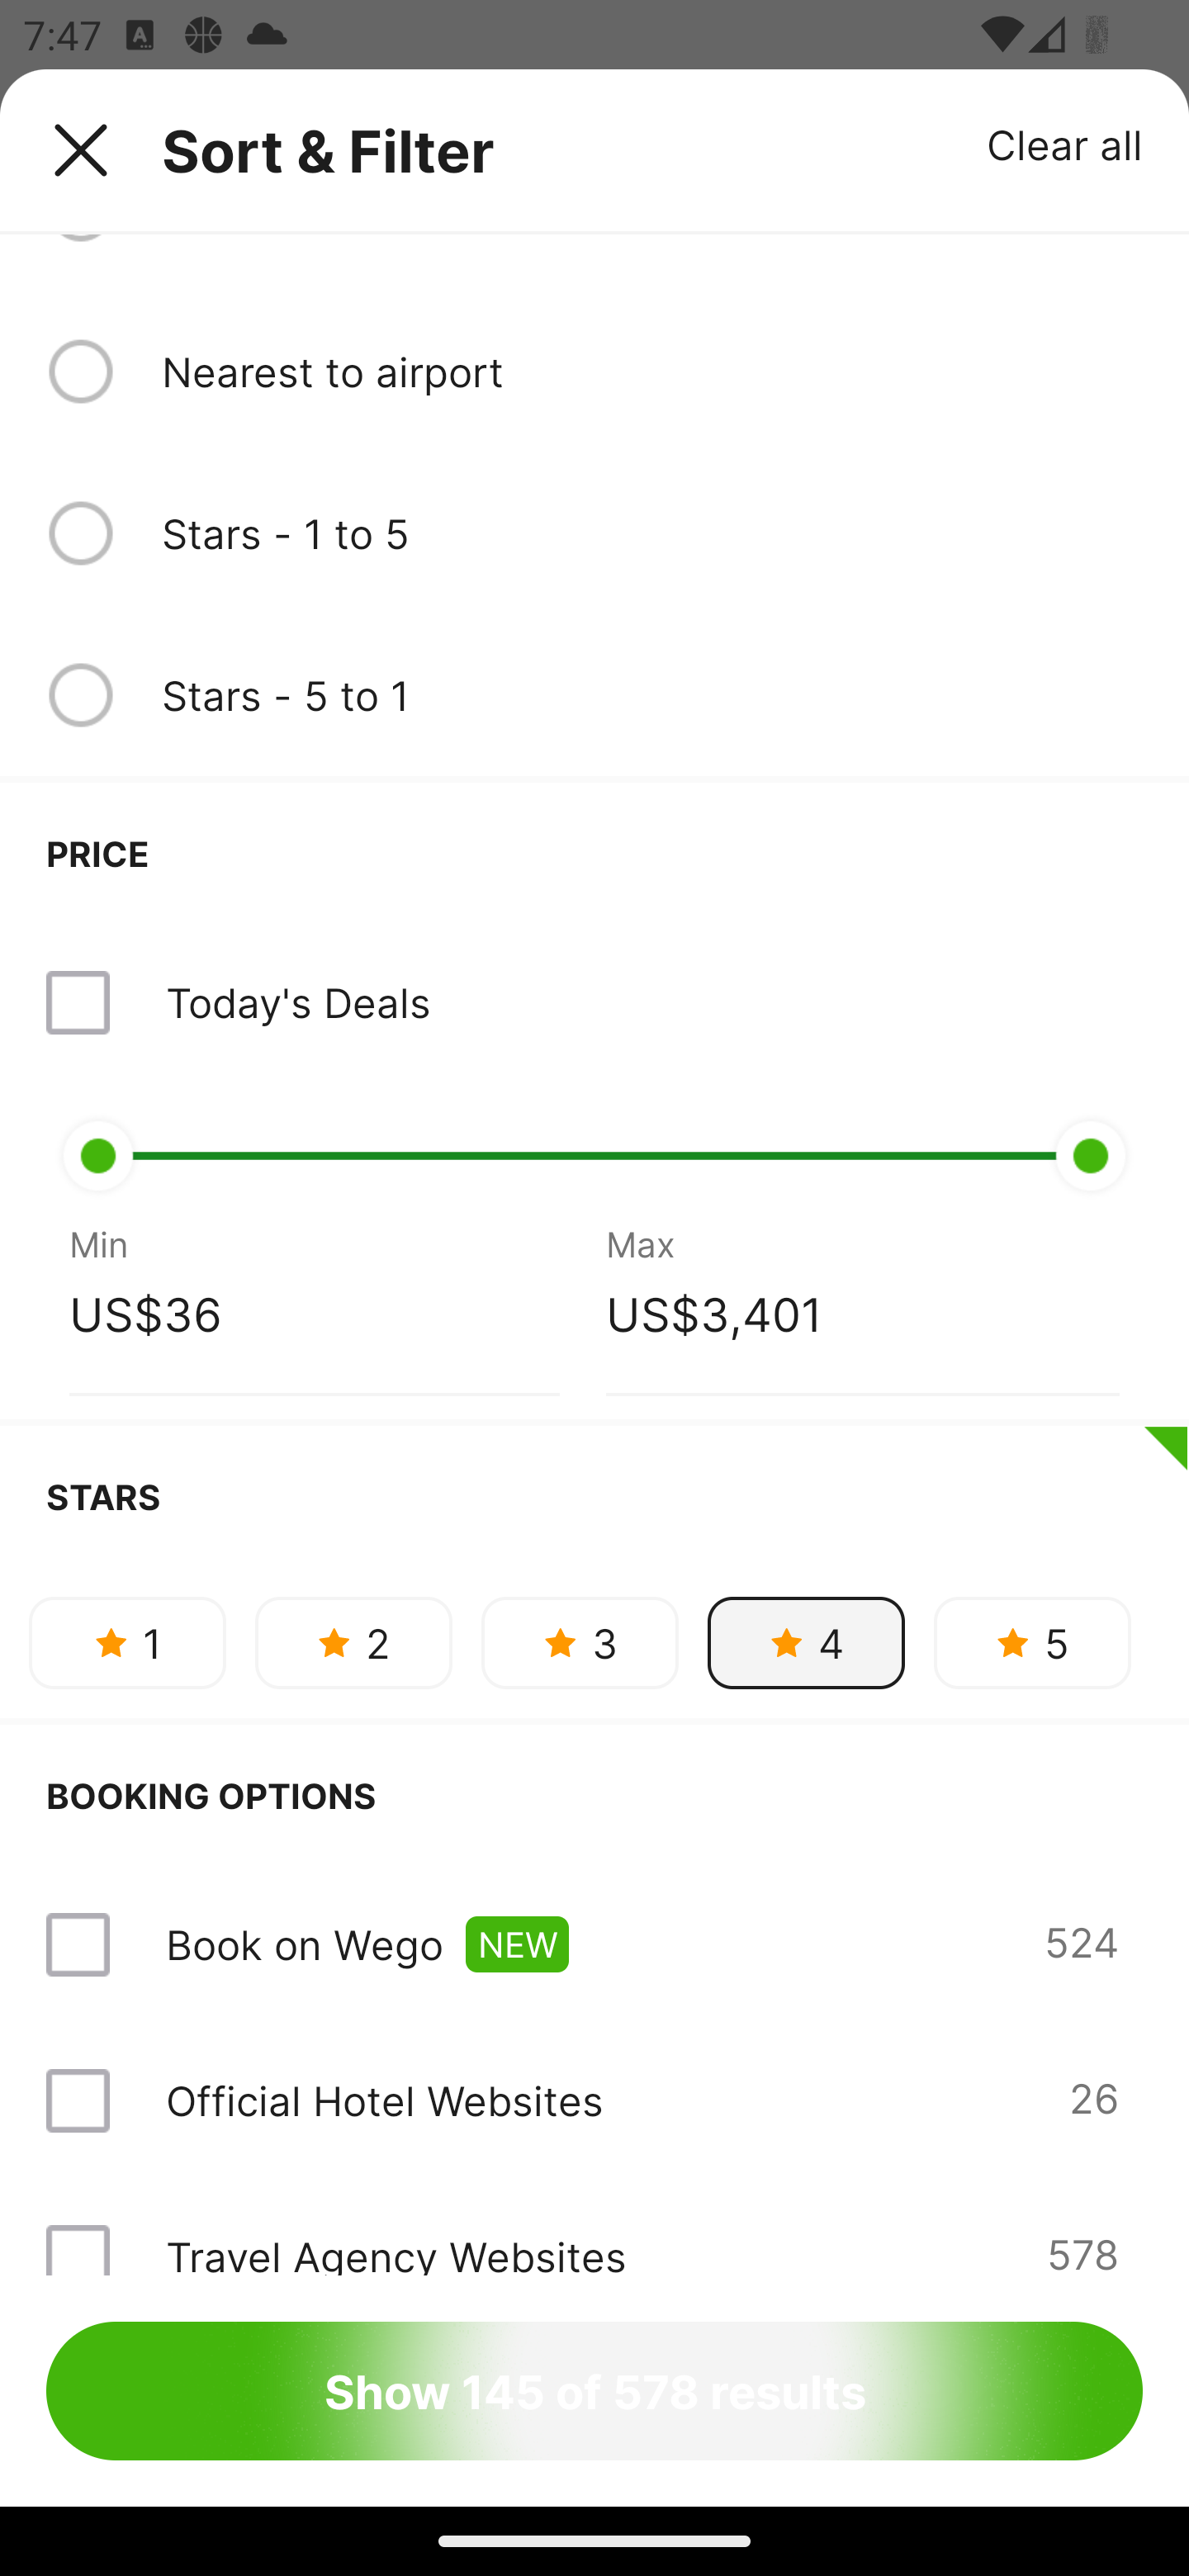  What do you see at coordinates (594, 1003) in the screenshot?
I see `Today's Deals` at bounding box center [594, 1003].